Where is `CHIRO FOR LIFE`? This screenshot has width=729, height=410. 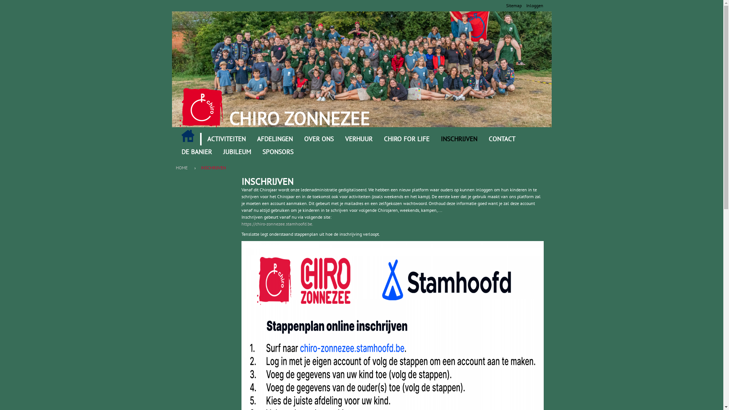
CHIRO FOR LIFE is located at coordinates (407, 139).